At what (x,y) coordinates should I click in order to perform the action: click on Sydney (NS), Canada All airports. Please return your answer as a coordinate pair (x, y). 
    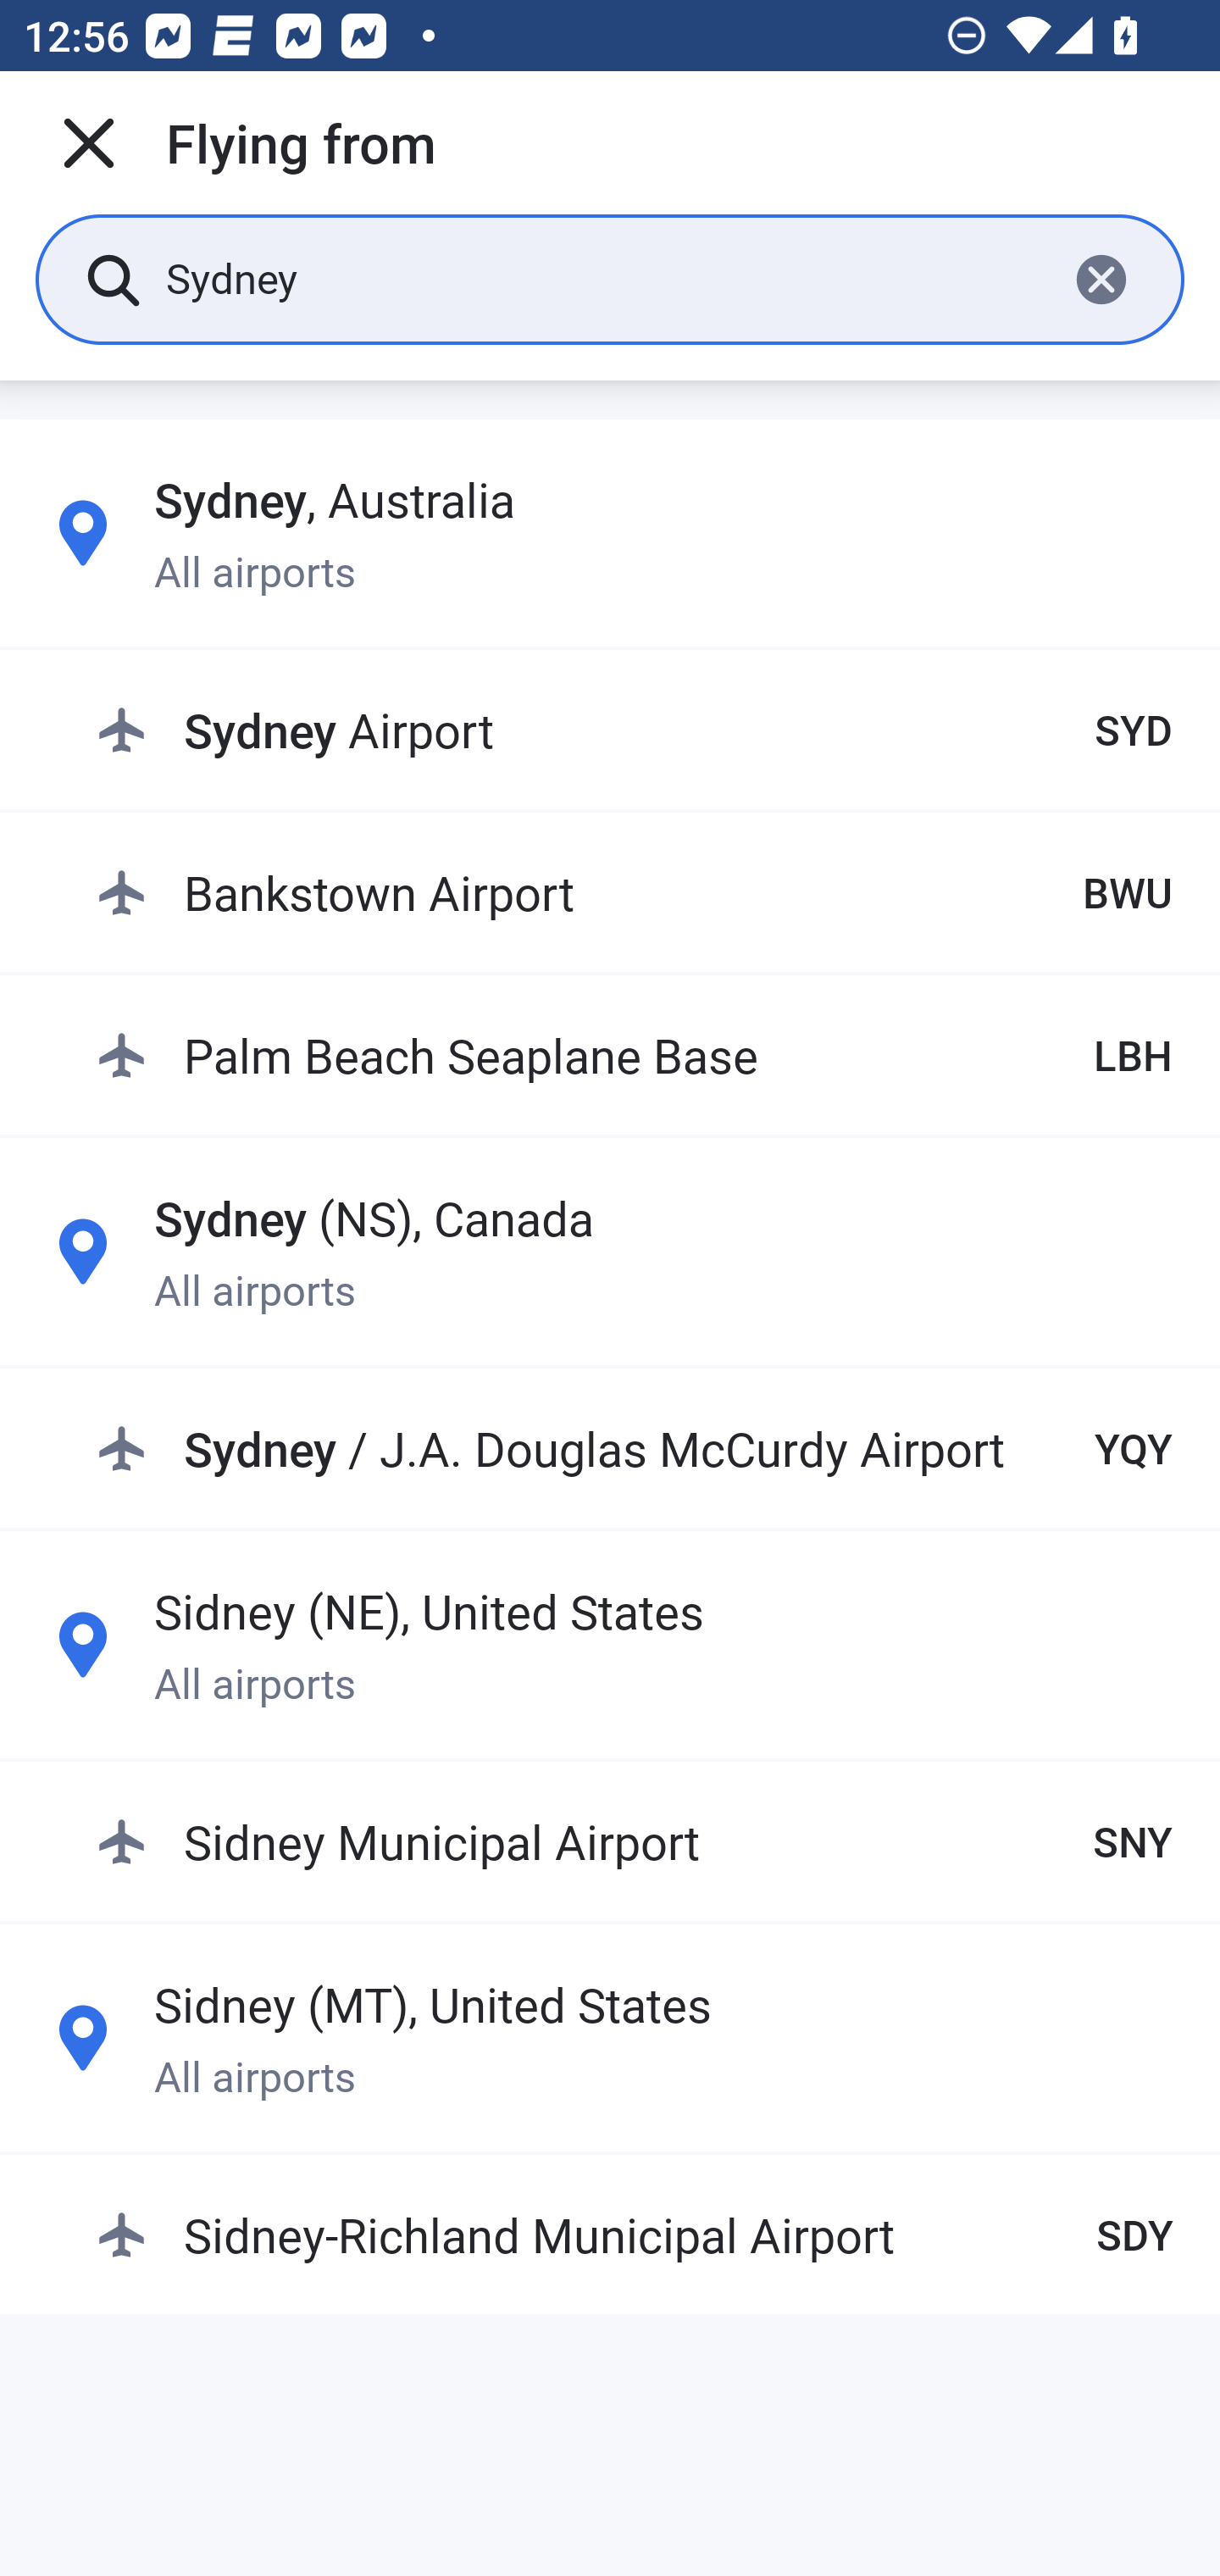
    Looking at the image, I should click on (610, 1251).